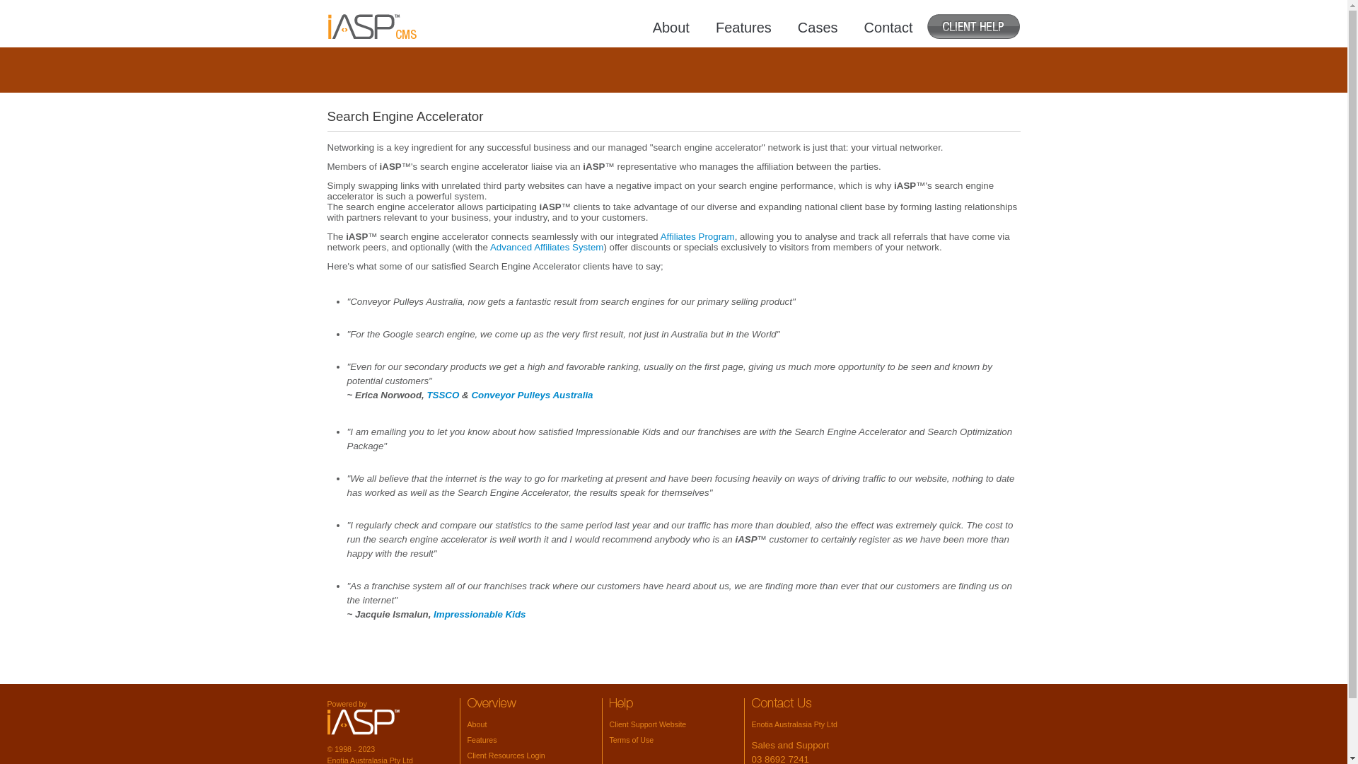  Describe the element at coordinates (477, 724) in the screenshot. I see `About` at that location.